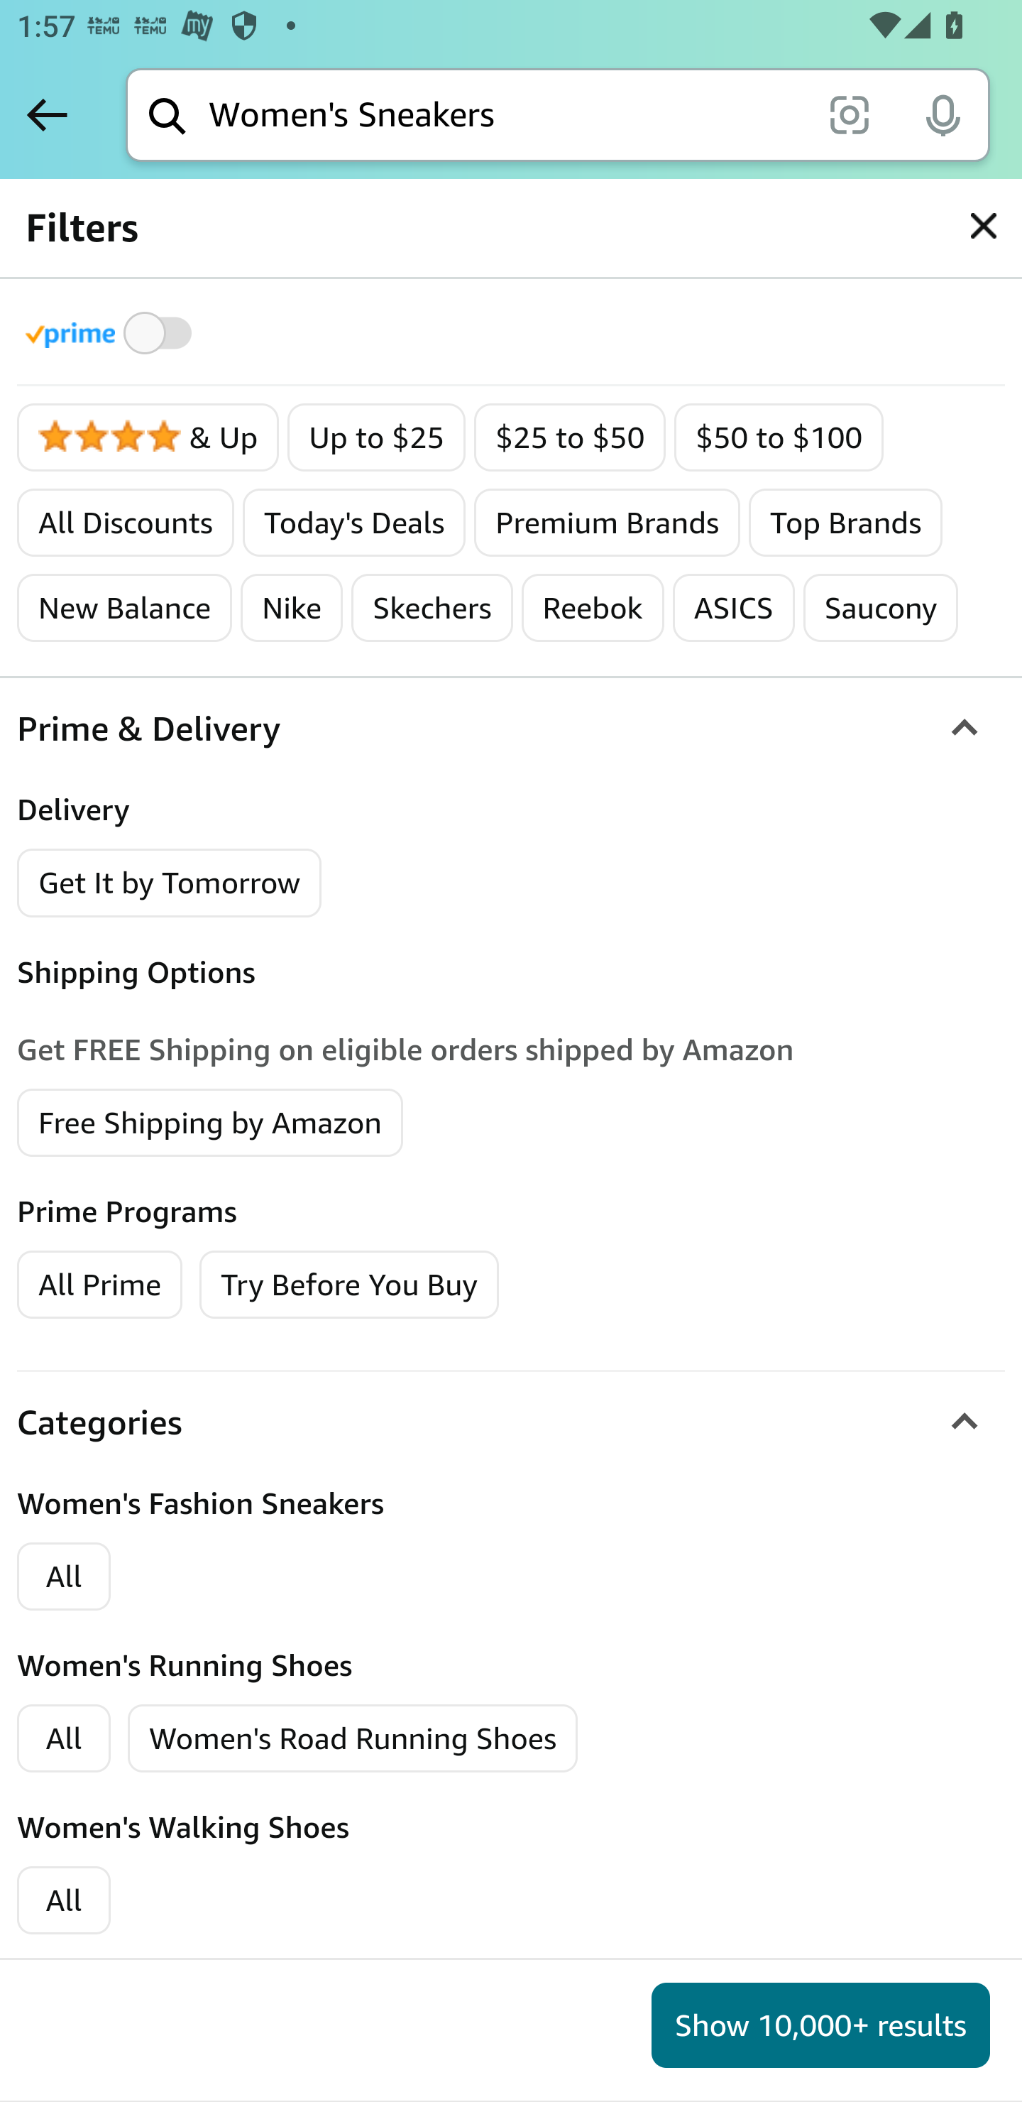 This screenshot has height=2102, width=1022. What do you see at coordinates (511, 1422) in the screenshot?
I see `Categories` at bounding box center [511, 1422].